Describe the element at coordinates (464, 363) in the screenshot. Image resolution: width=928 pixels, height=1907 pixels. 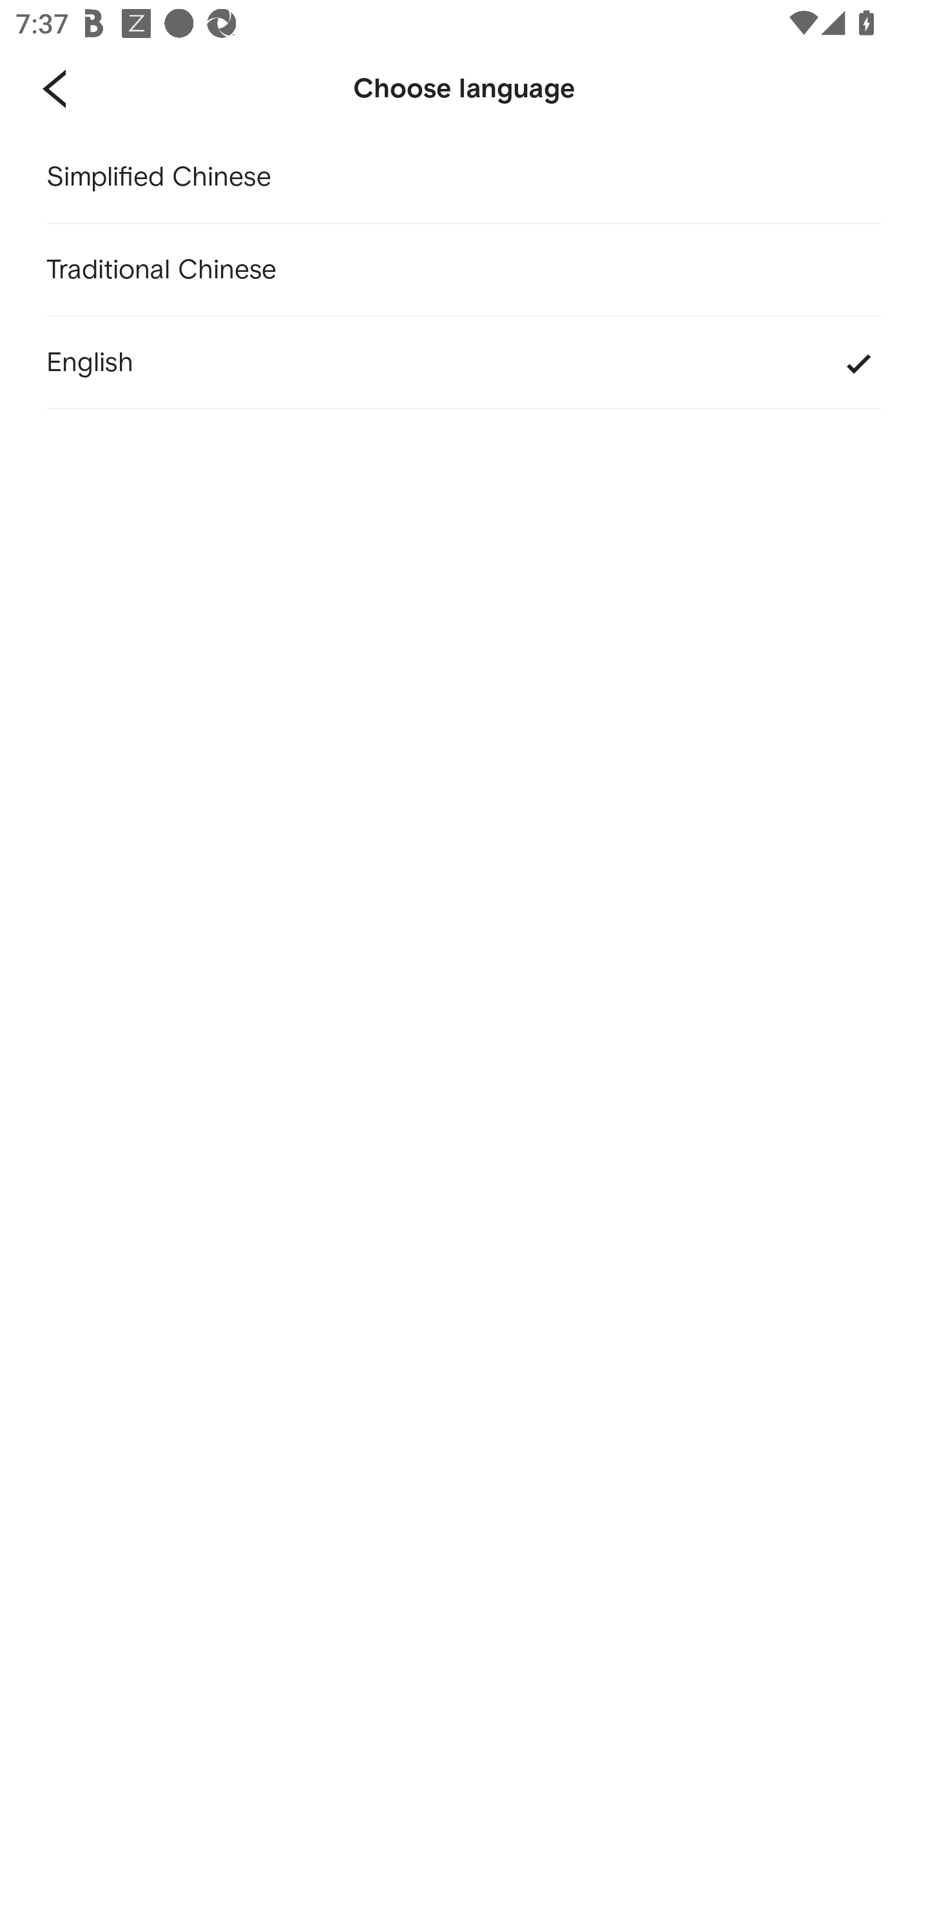
I see `English` at that location.